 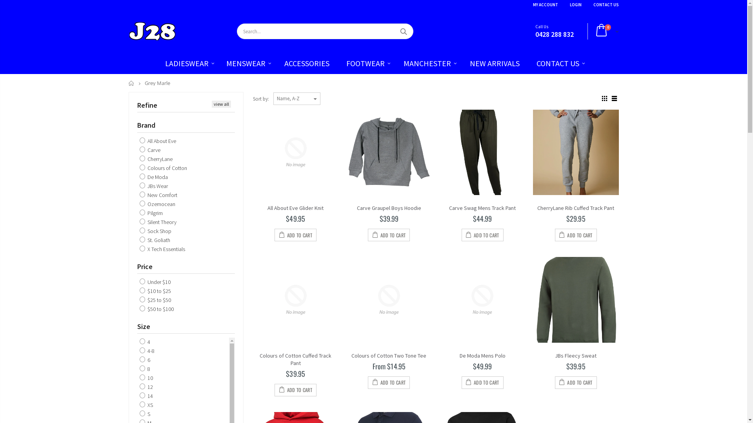 What do you see at coordinates (145, 414) in the screenshot?
I see `S` at bounding box center [145, 414].